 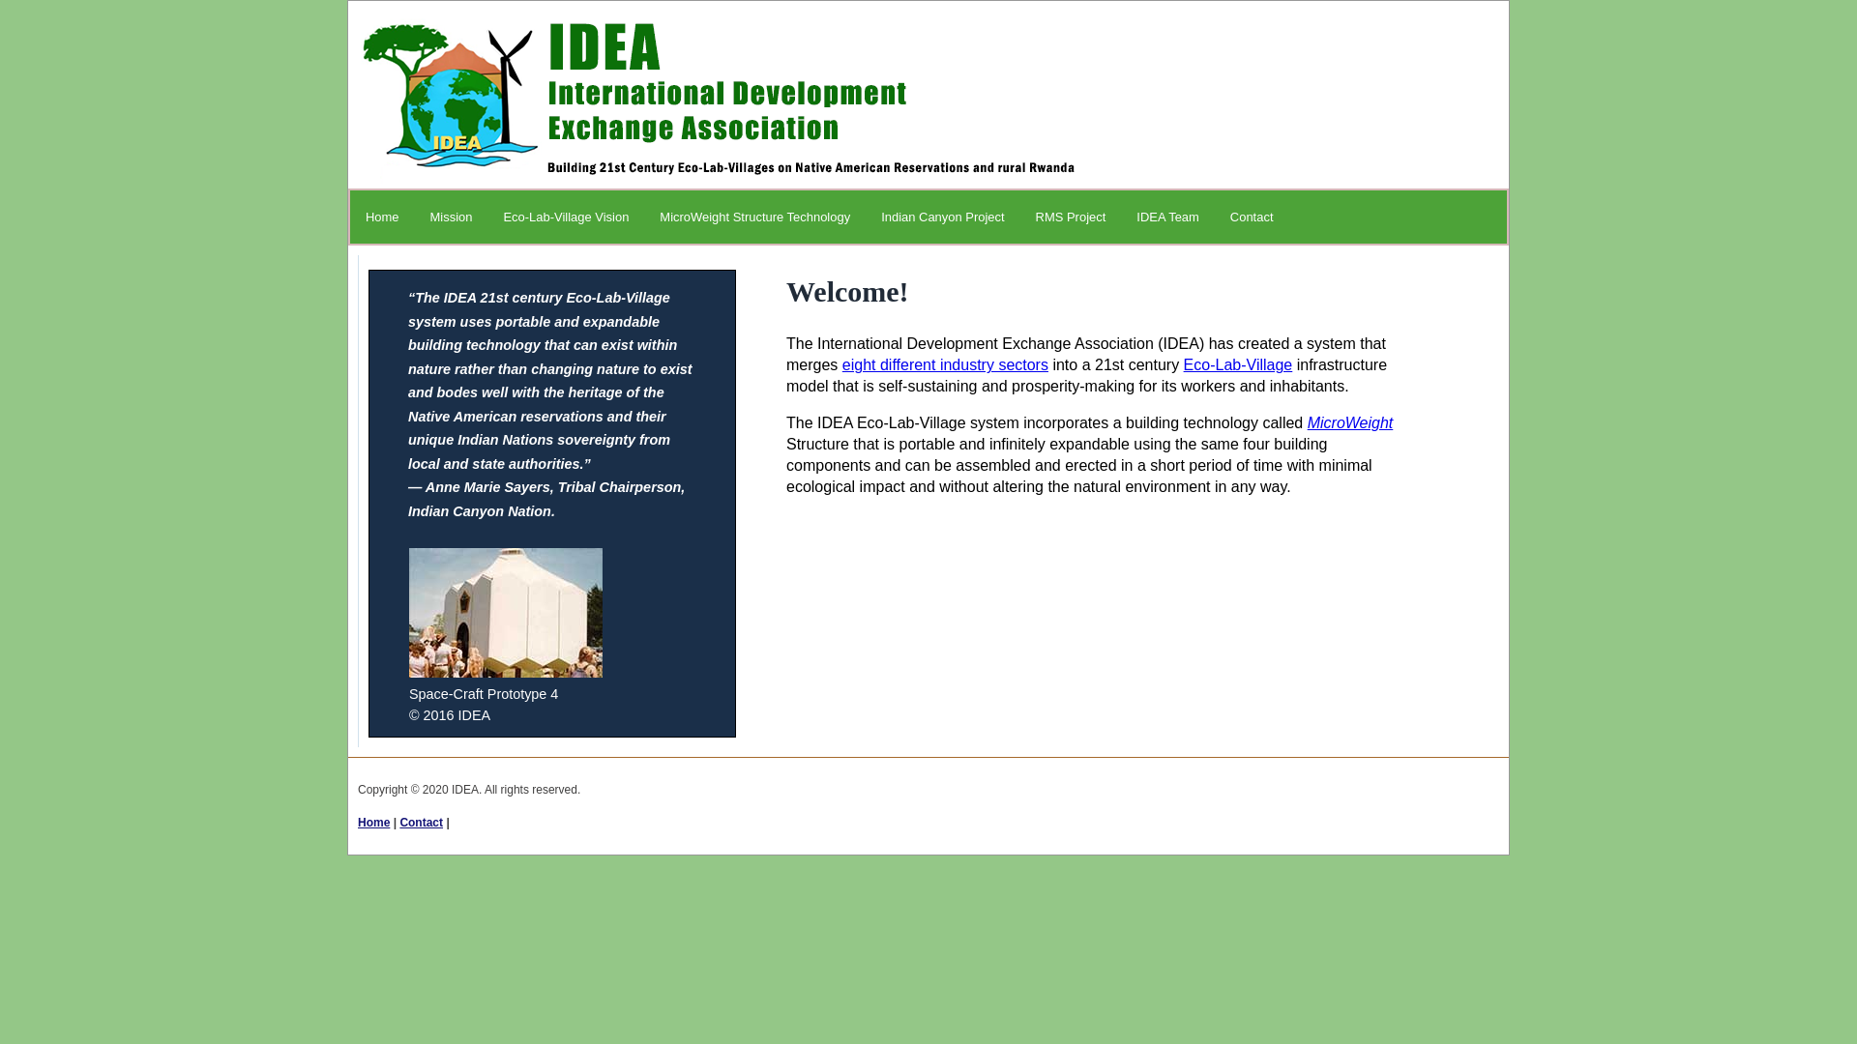 What do you see at coordinates (422, 823) in the screenshot?
I see `Contact` at bounding box center [422, 823].